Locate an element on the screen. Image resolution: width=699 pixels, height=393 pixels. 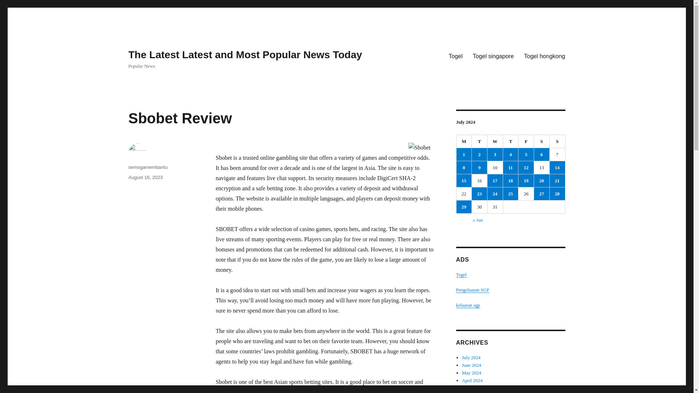
6 is located at coordinates (542, 154).